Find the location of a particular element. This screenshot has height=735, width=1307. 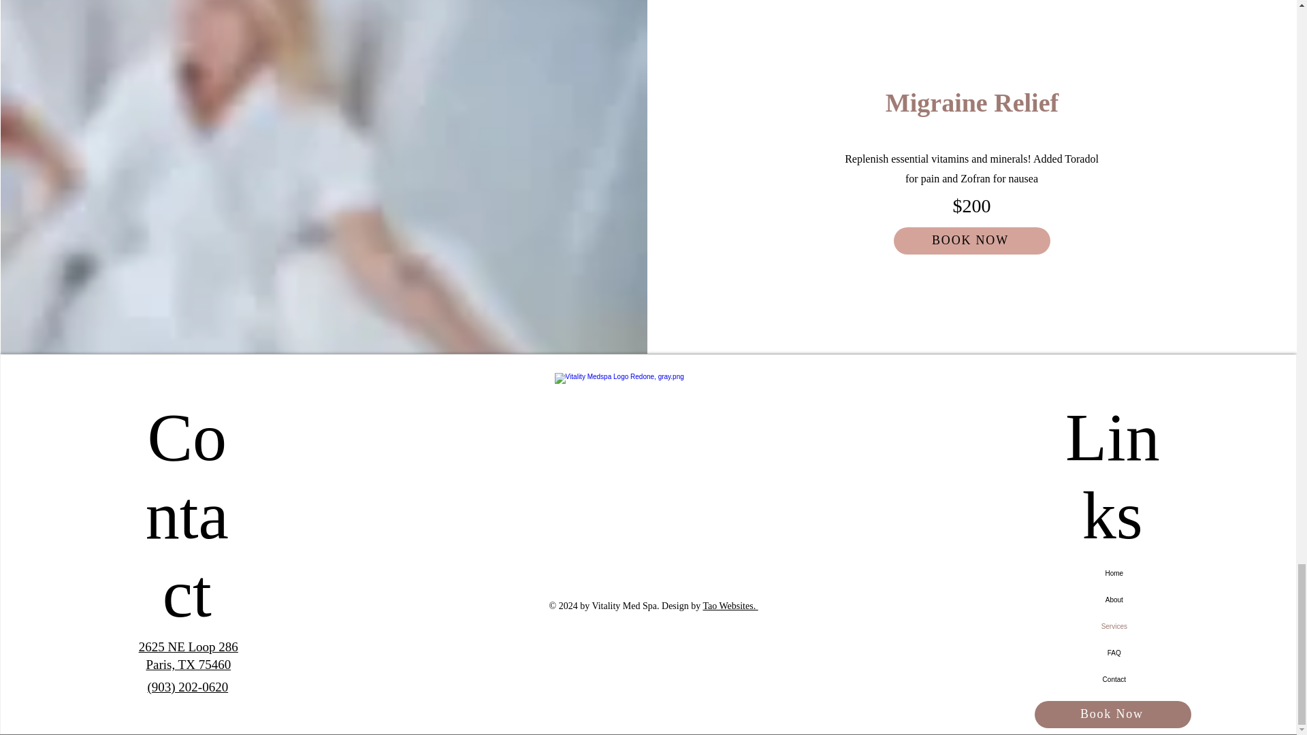

Services is located at coordinates (1114, 626).